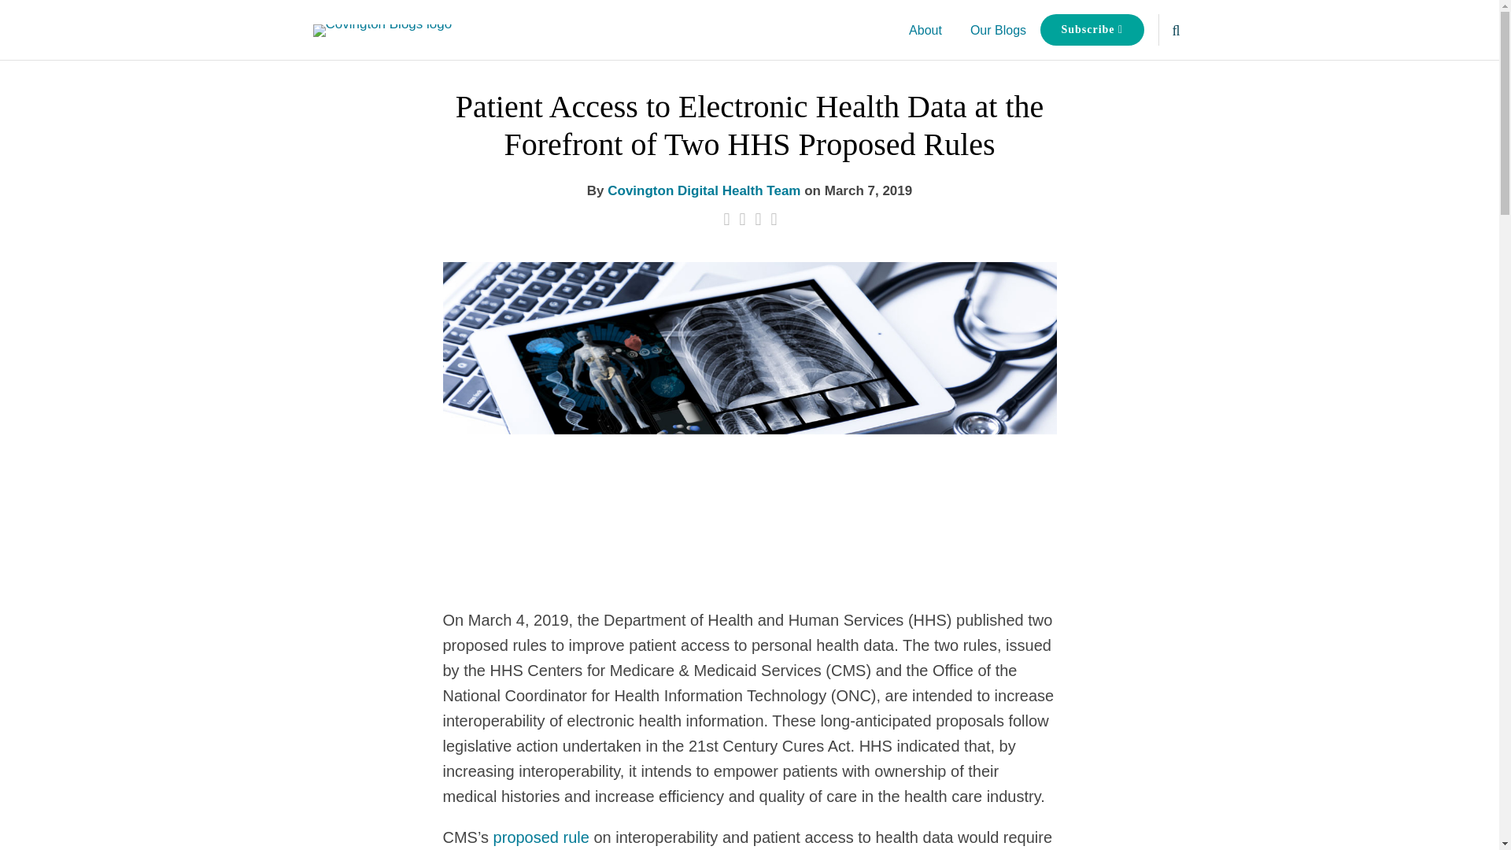 The height and width of the screenshot is (850, 1511). What do you see at coordinates (541, 837) in the screenshot?
I see `proposed rule` at bounding box center [541, 837].